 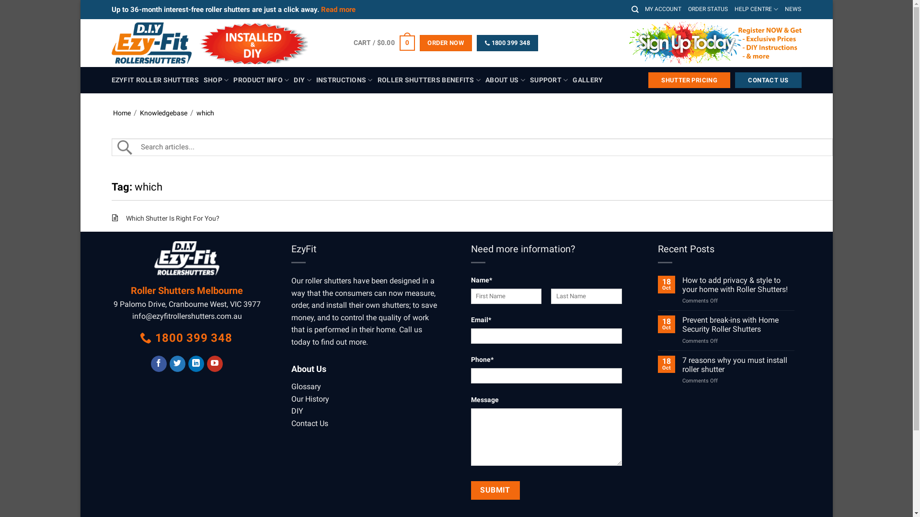 What do you see at coordinates (507, 43) in the screenshot?
I see `1800 399 348` at bounding box center [507, 43].